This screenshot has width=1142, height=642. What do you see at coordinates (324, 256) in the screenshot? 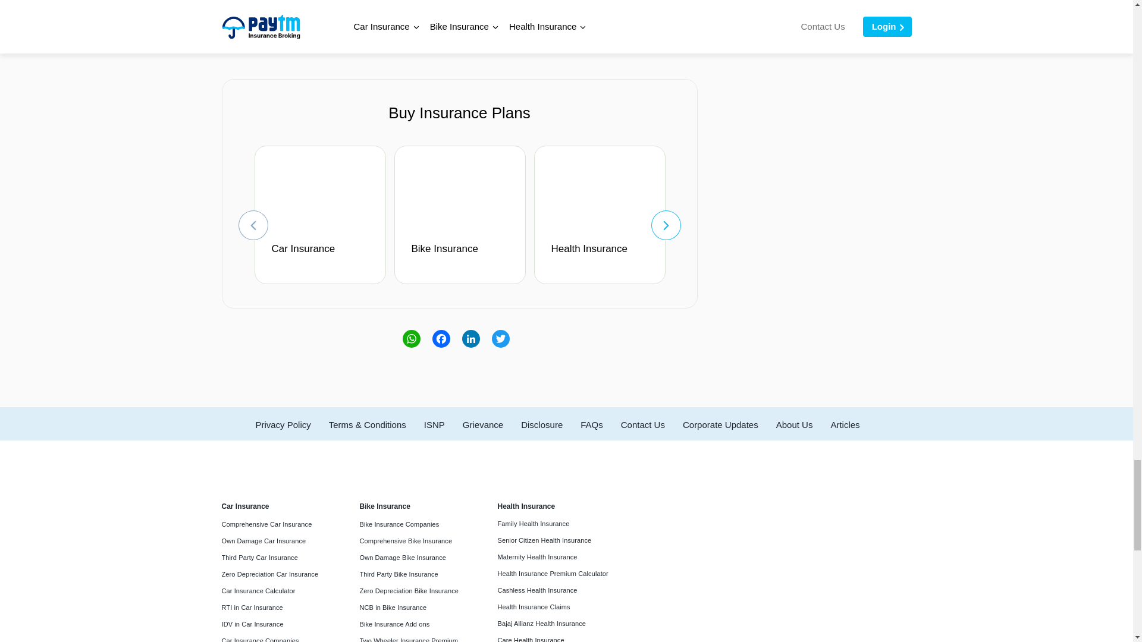
I see `Car Insurance` at bounding box center [324, 256].